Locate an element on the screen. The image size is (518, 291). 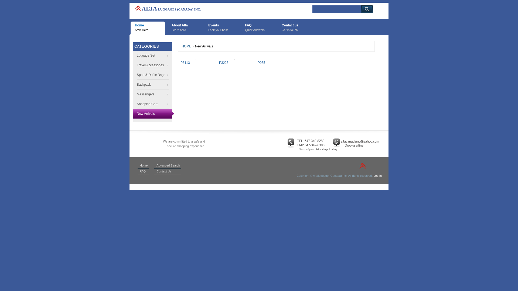
Home is located at coordinates (144, 165).